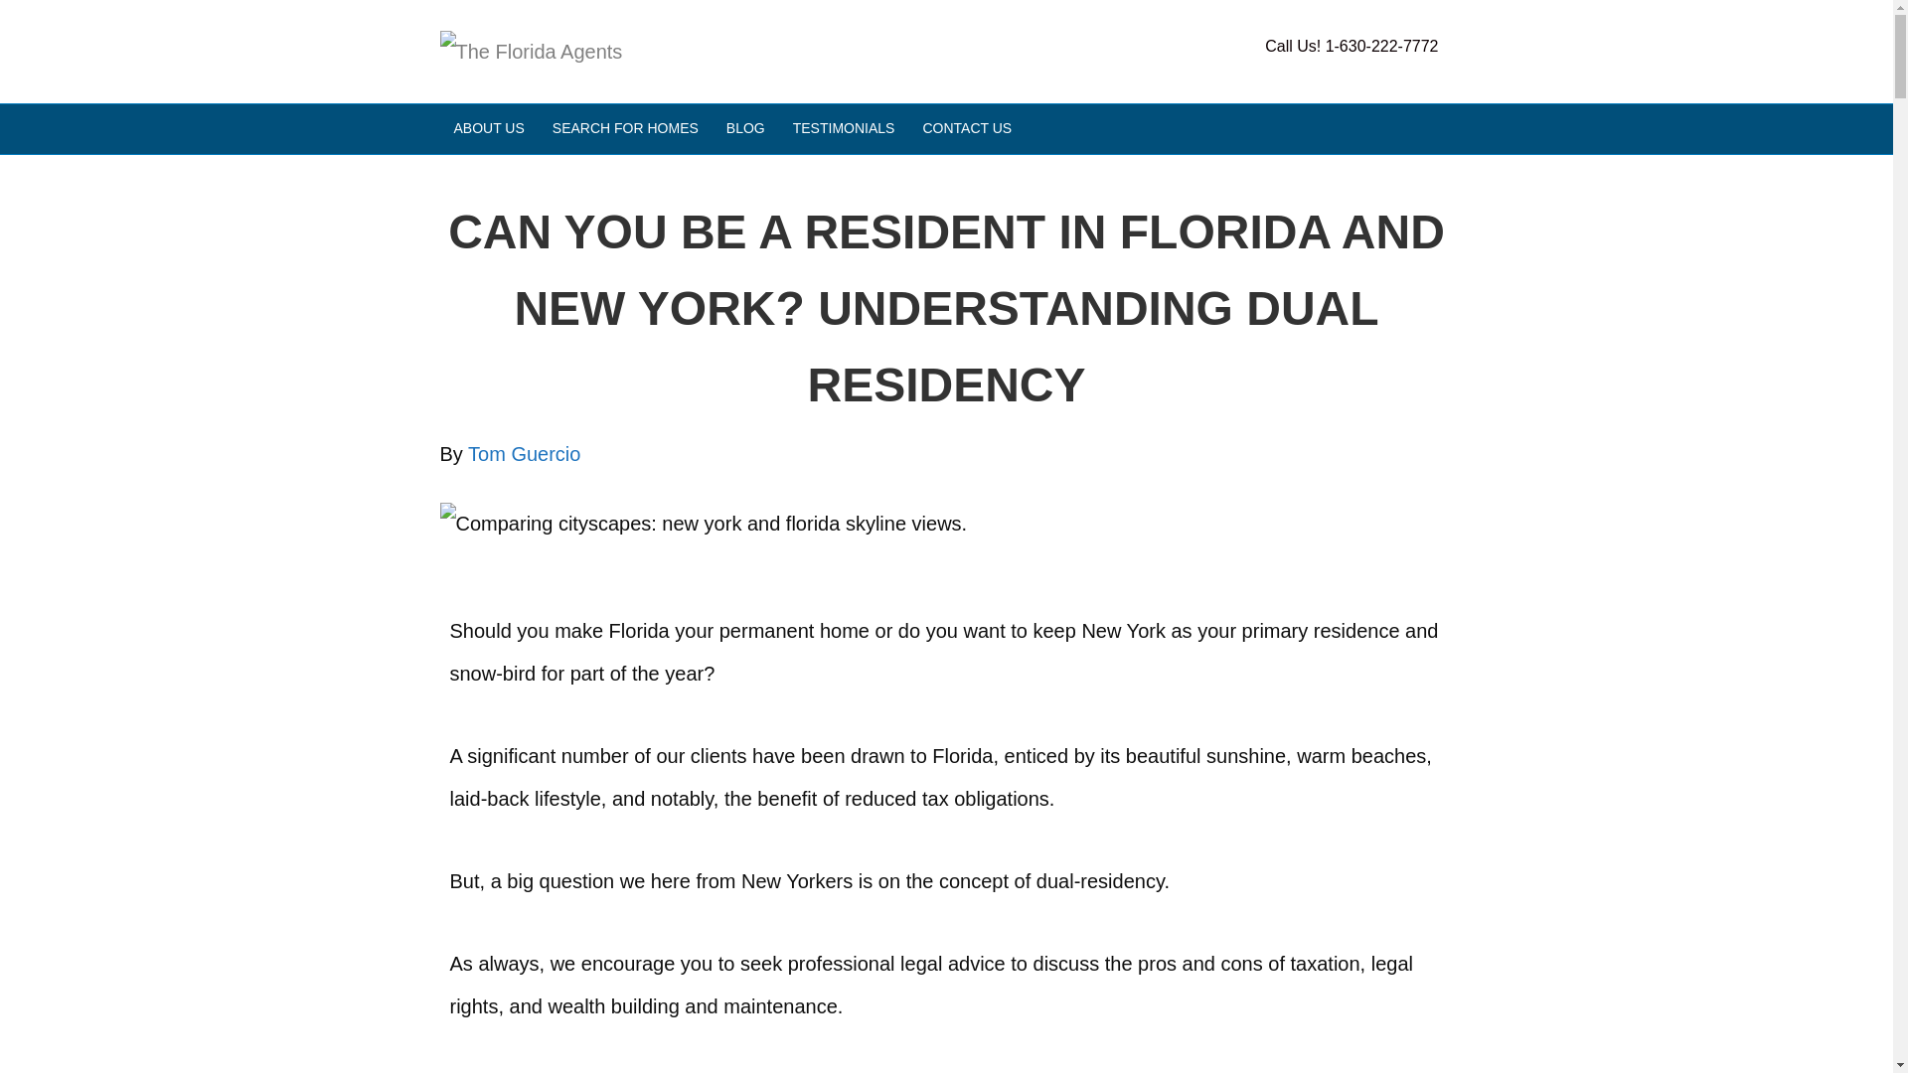  What do you see at coordinates (966, 129) in the screenshot?
I see `CONTACT US` at bounding box center [966, 129].